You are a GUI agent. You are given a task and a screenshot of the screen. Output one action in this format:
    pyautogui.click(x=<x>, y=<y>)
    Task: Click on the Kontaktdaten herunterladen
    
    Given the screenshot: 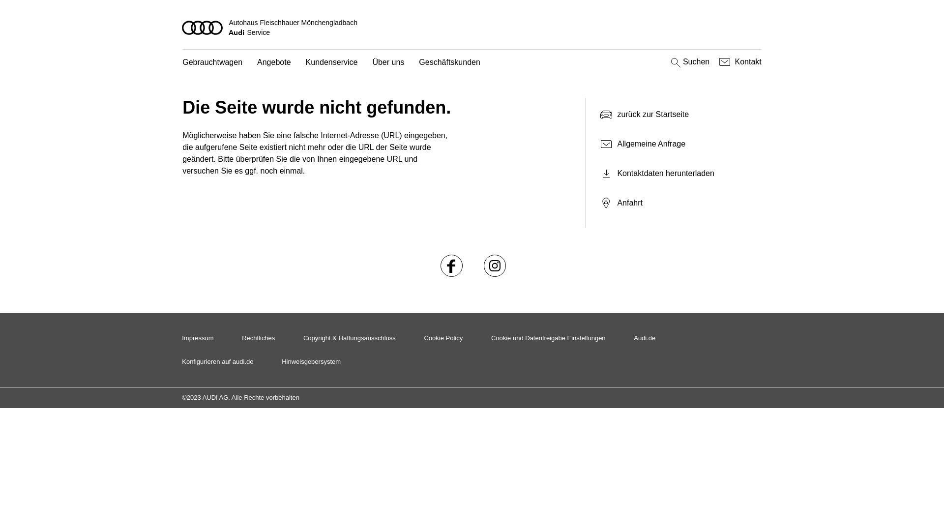 What is the action you would take?
    pyautogui.click(x=677, y=174)
    